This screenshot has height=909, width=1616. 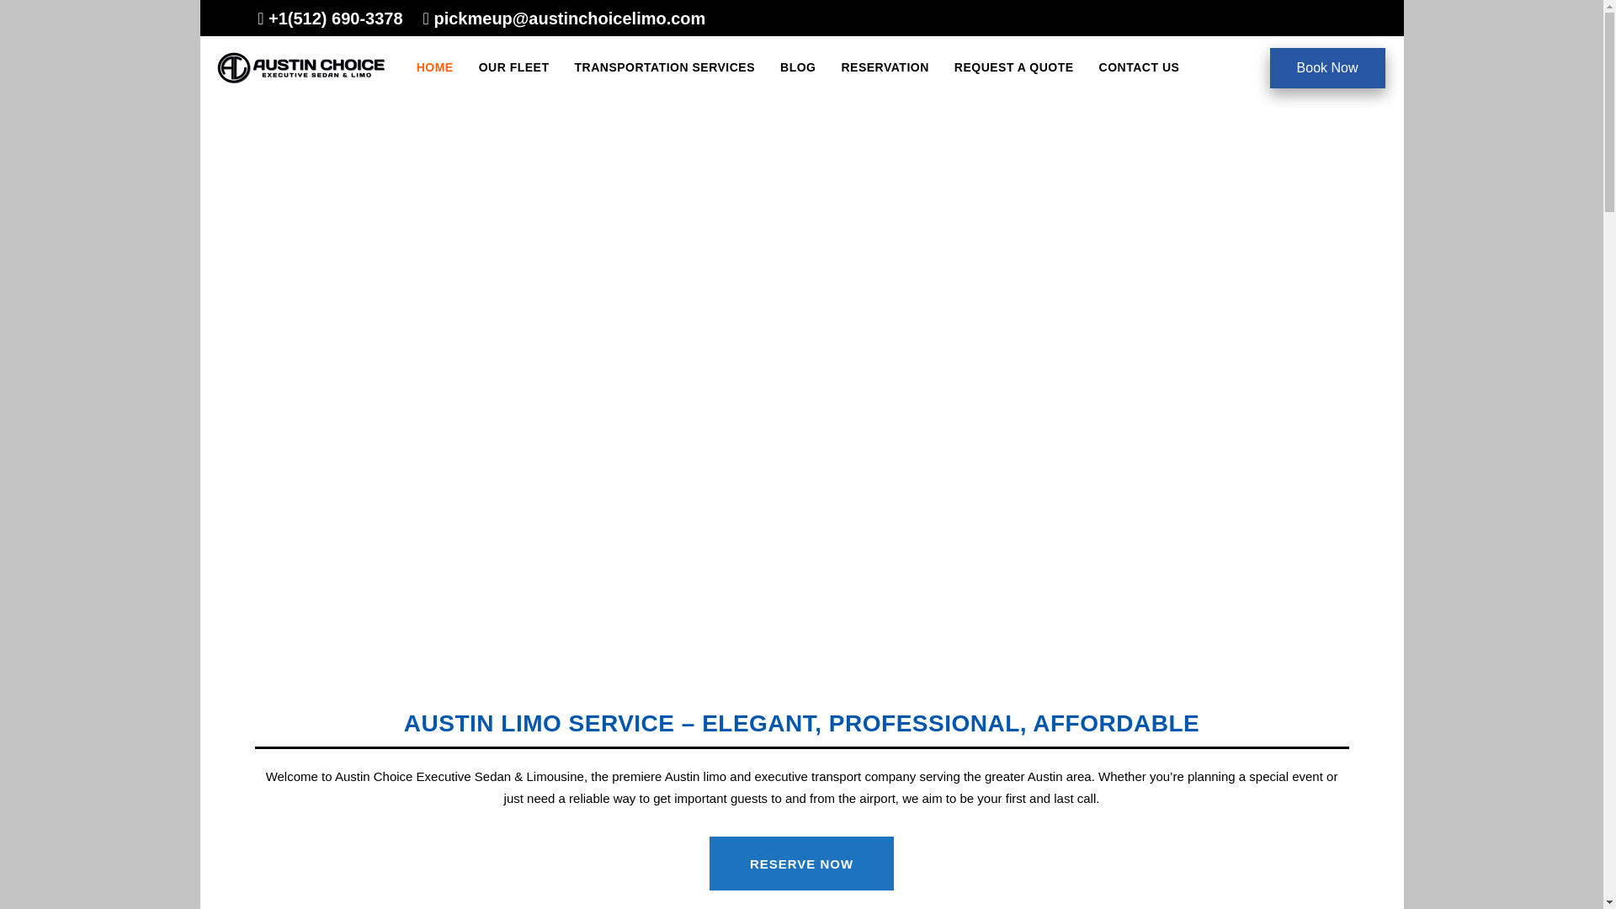 I want to click on BLOG, so click(x=798, y=67).